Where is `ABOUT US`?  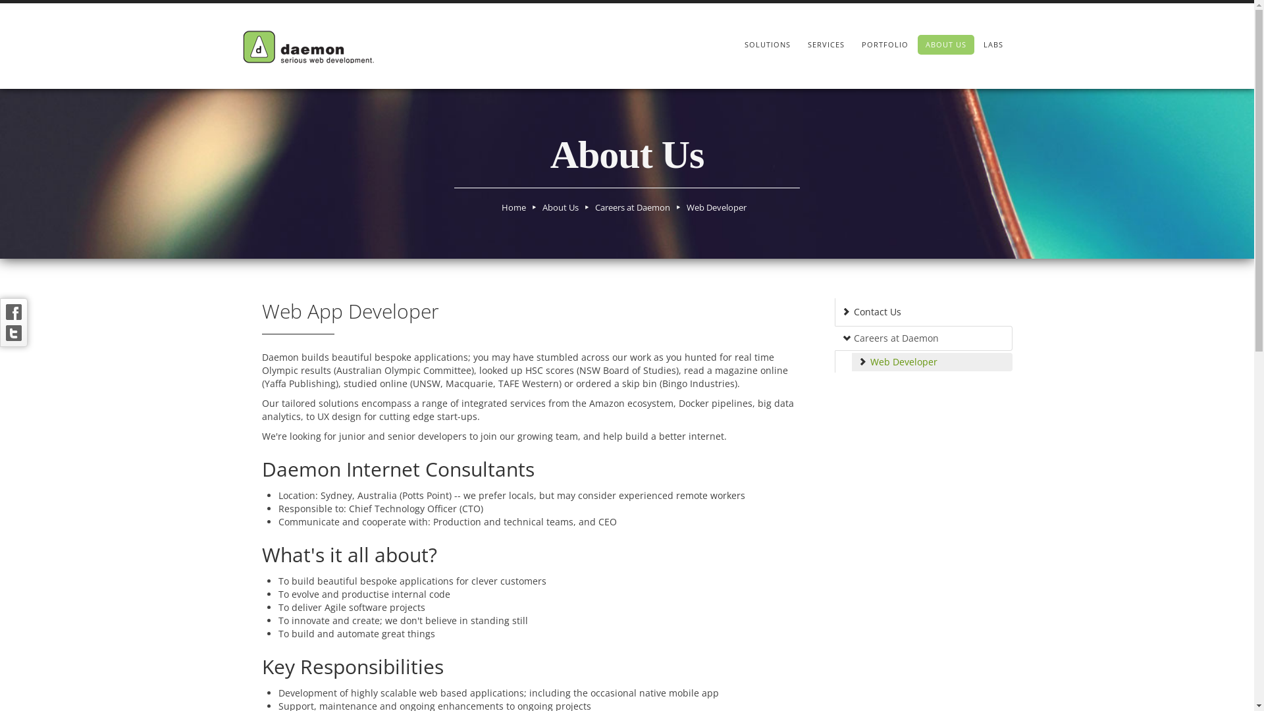
ABOUT US is located at coordinates (946, 45).